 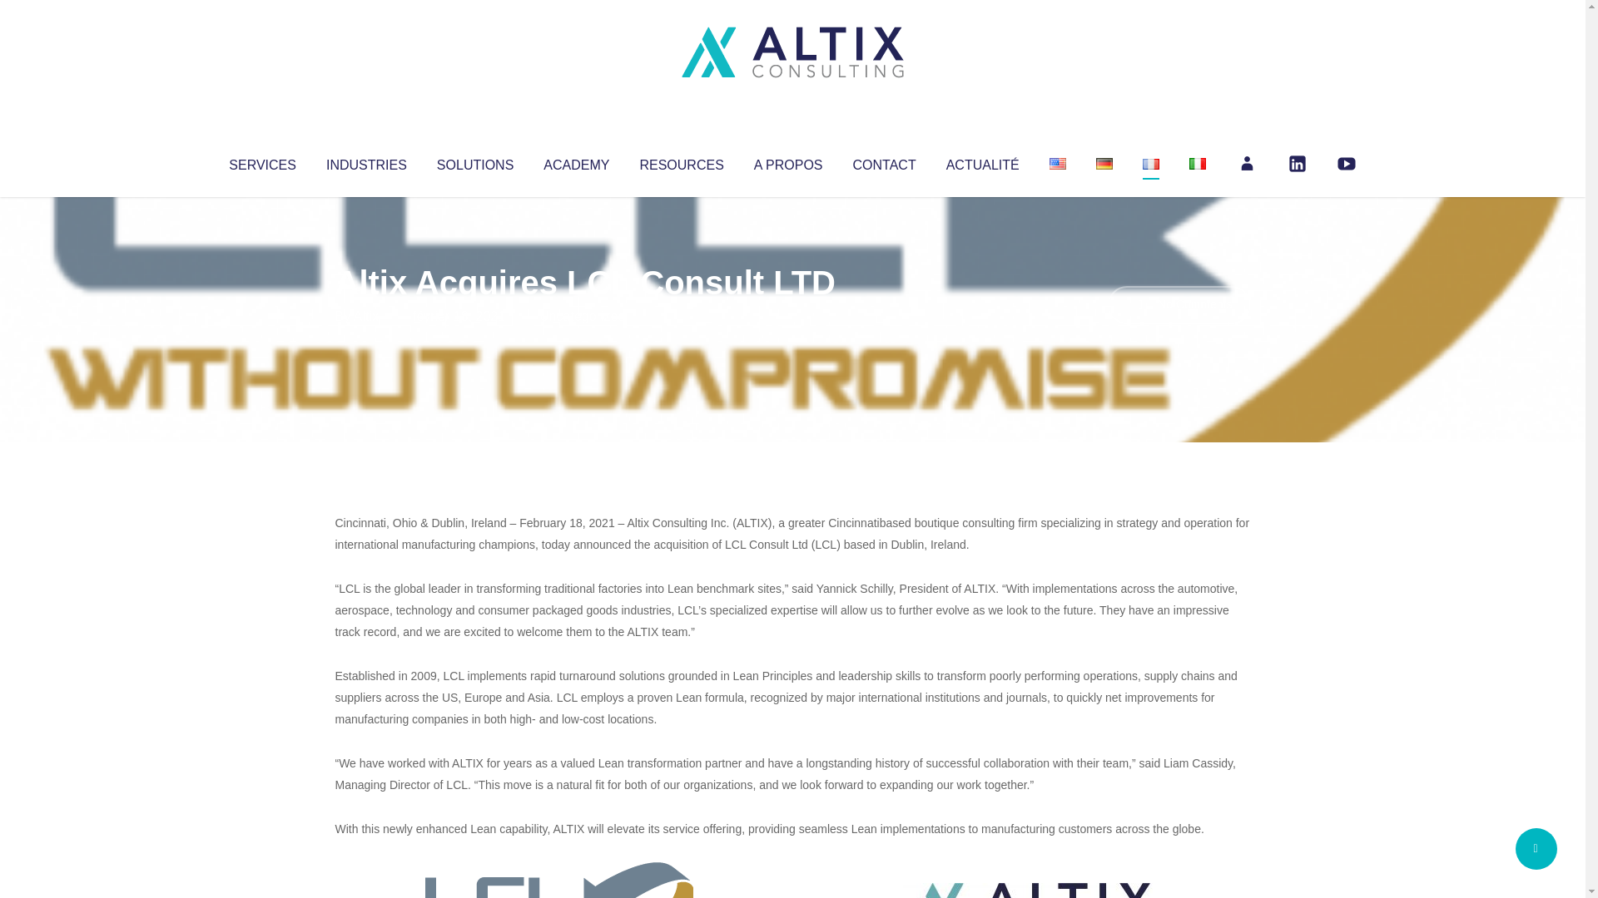 I want to click on A PROPOS, so click(x=788, y=161).